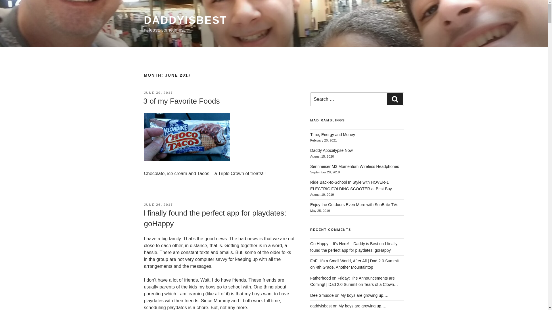  Describe the element at coordinates (354, 247) in the screenshot. I see `I finally found the perfect app for playdates: goHappy` at that location.